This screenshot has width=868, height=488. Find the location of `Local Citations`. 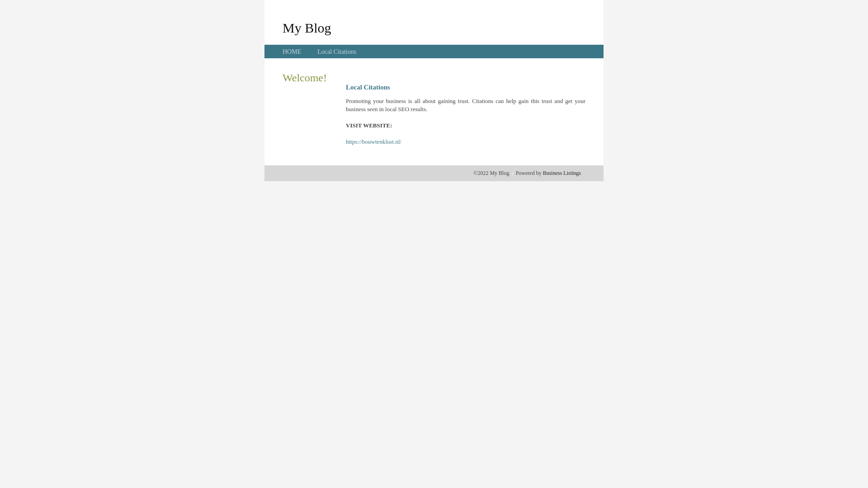

Local Citations is located at coordinates (337, 52).